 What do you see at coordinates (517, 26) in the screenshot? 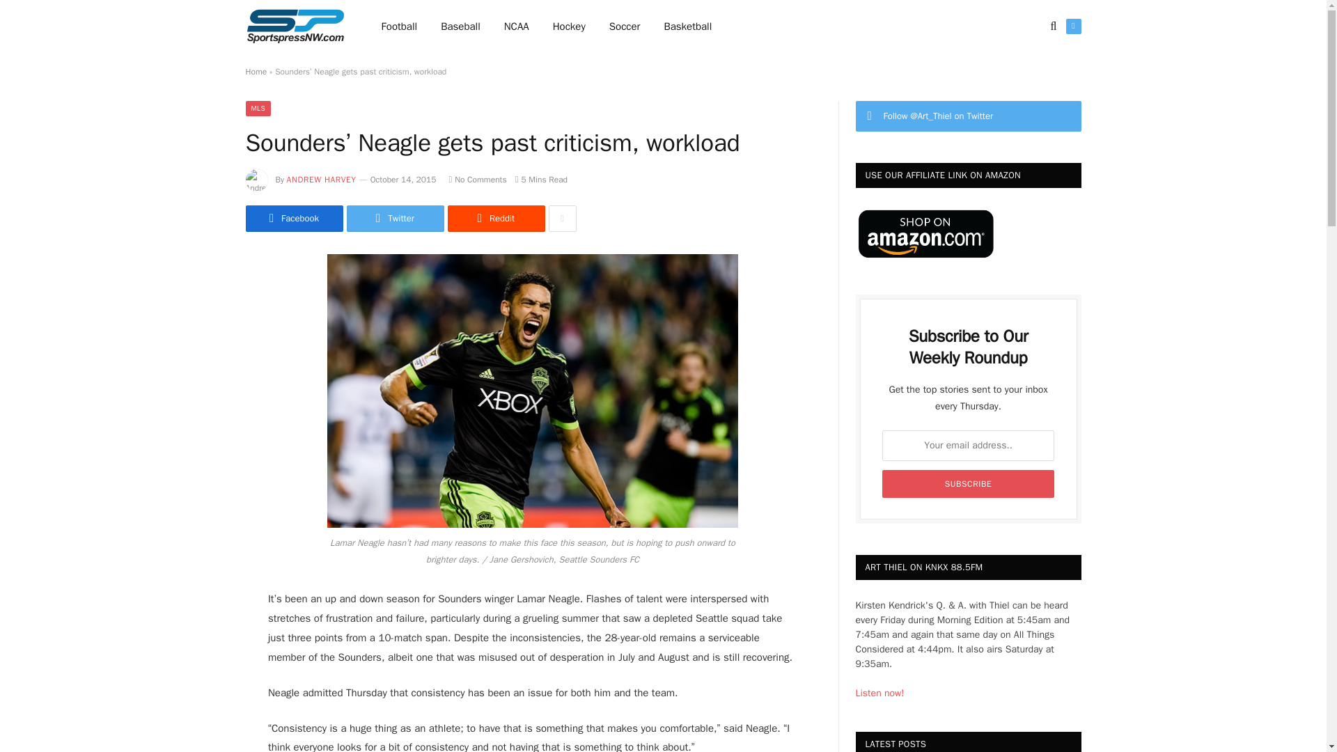
I see `NCAA` at bounding box center [517, 26].